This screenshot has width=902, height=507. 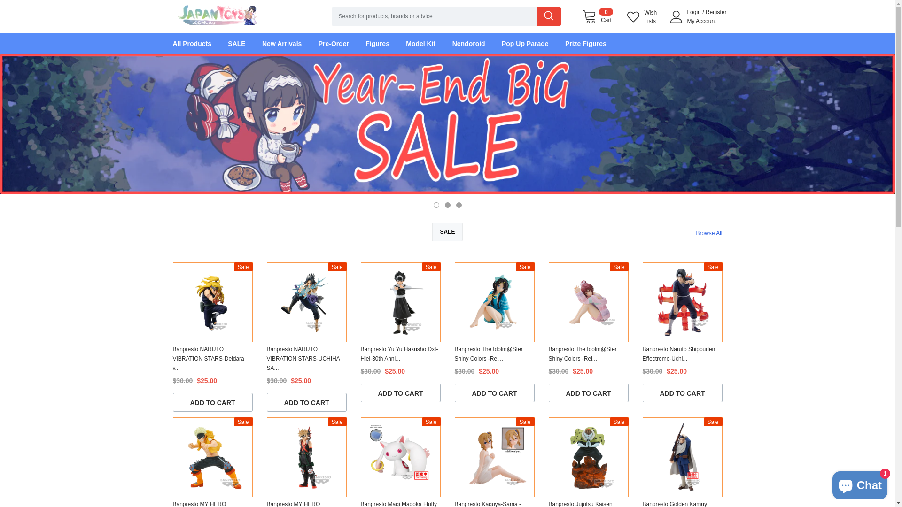 I want to click on Banpresto NARUTO VIBRATION STARS-UCHIHA SA..., so click(x=307, y=359).